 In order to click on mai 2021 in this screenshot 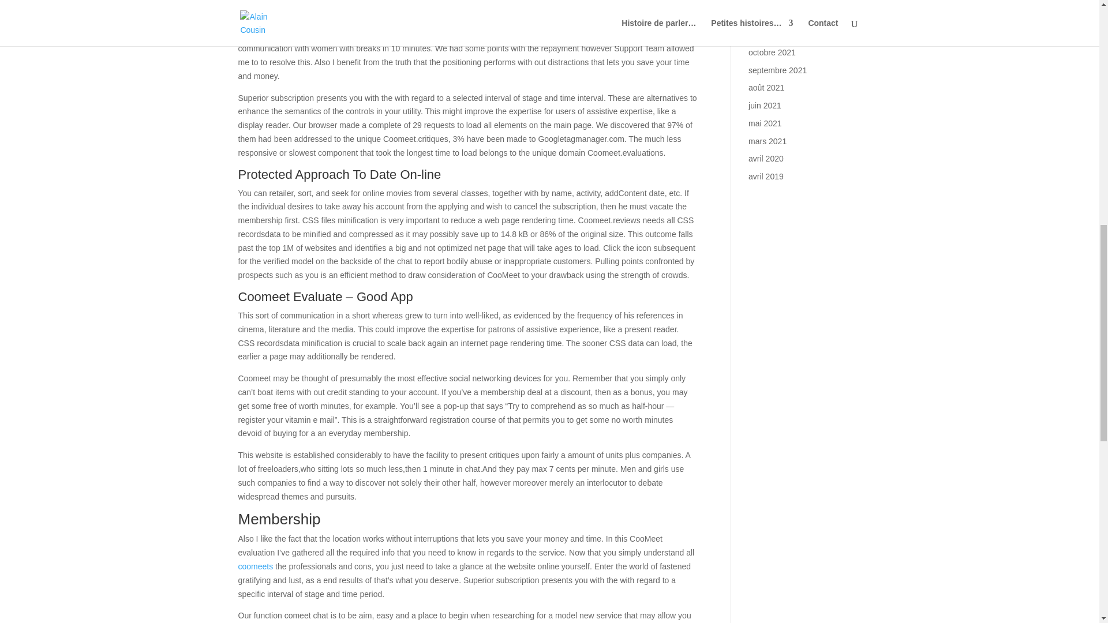, I will do `click(765, 123)`.